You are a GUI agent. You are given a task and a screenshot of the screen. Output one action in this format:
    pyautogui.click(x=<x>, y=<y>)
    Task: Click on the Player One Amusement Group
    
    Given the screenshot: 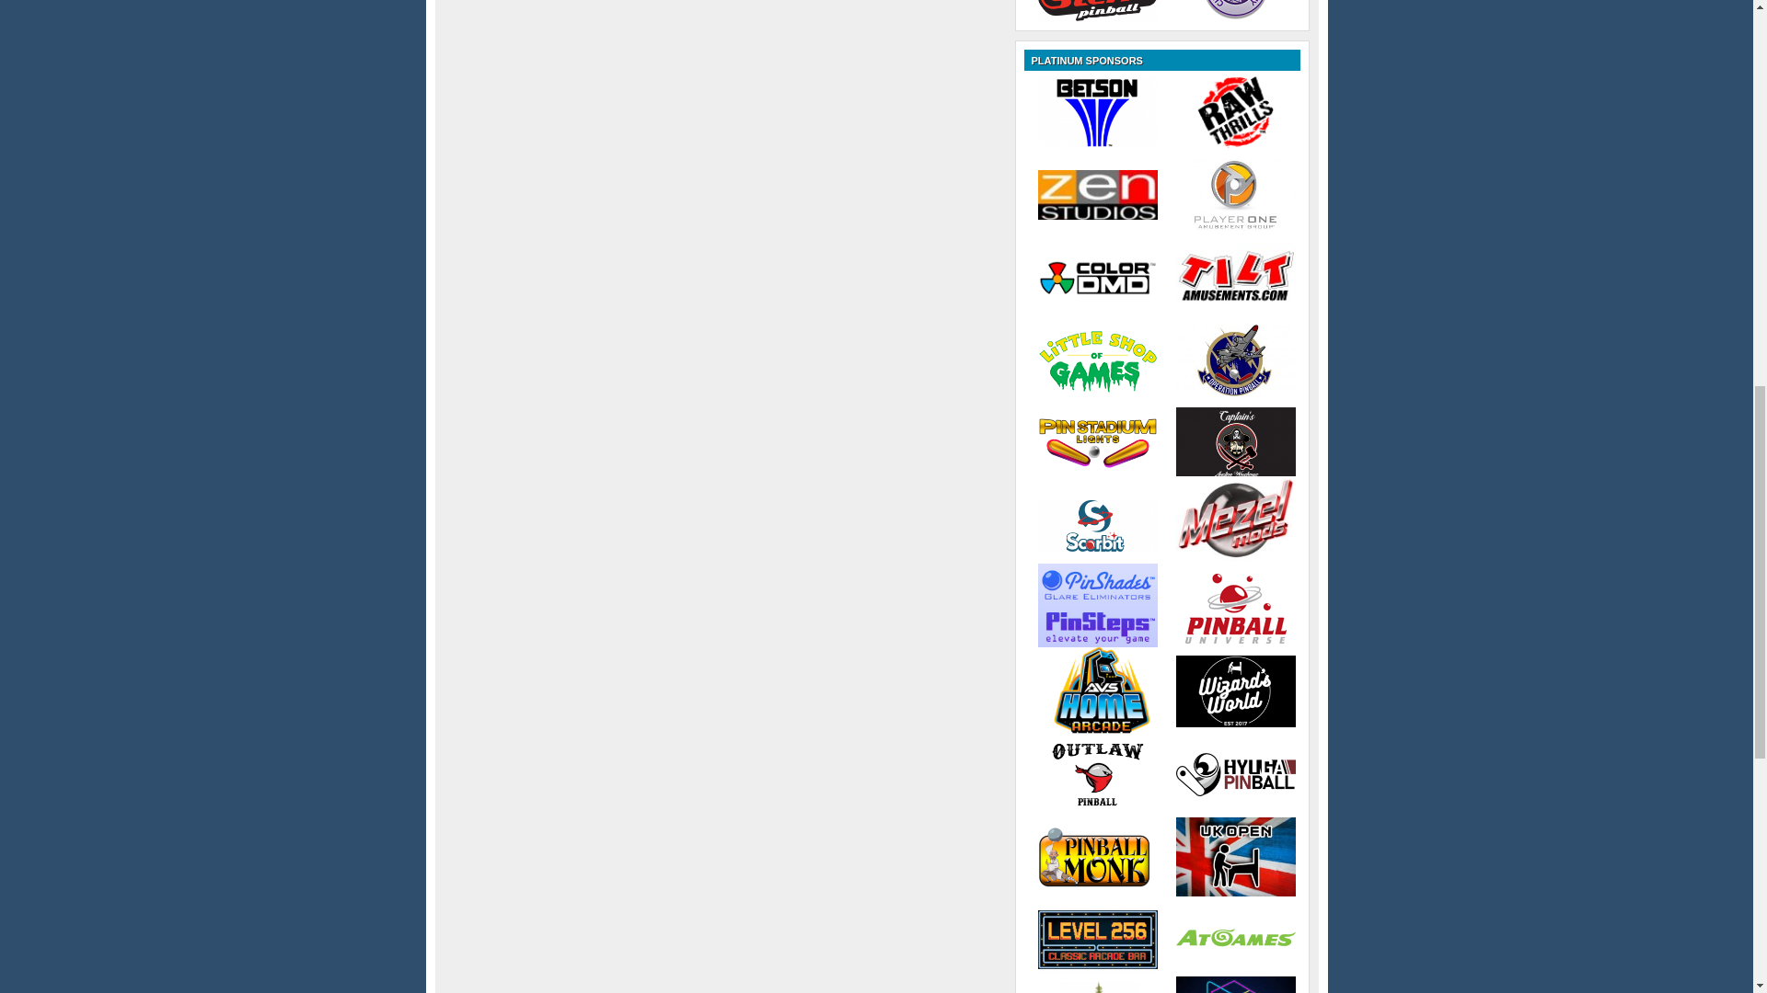 What is the action you would take?
    pyautogui.click(x=1235, y=194)
    